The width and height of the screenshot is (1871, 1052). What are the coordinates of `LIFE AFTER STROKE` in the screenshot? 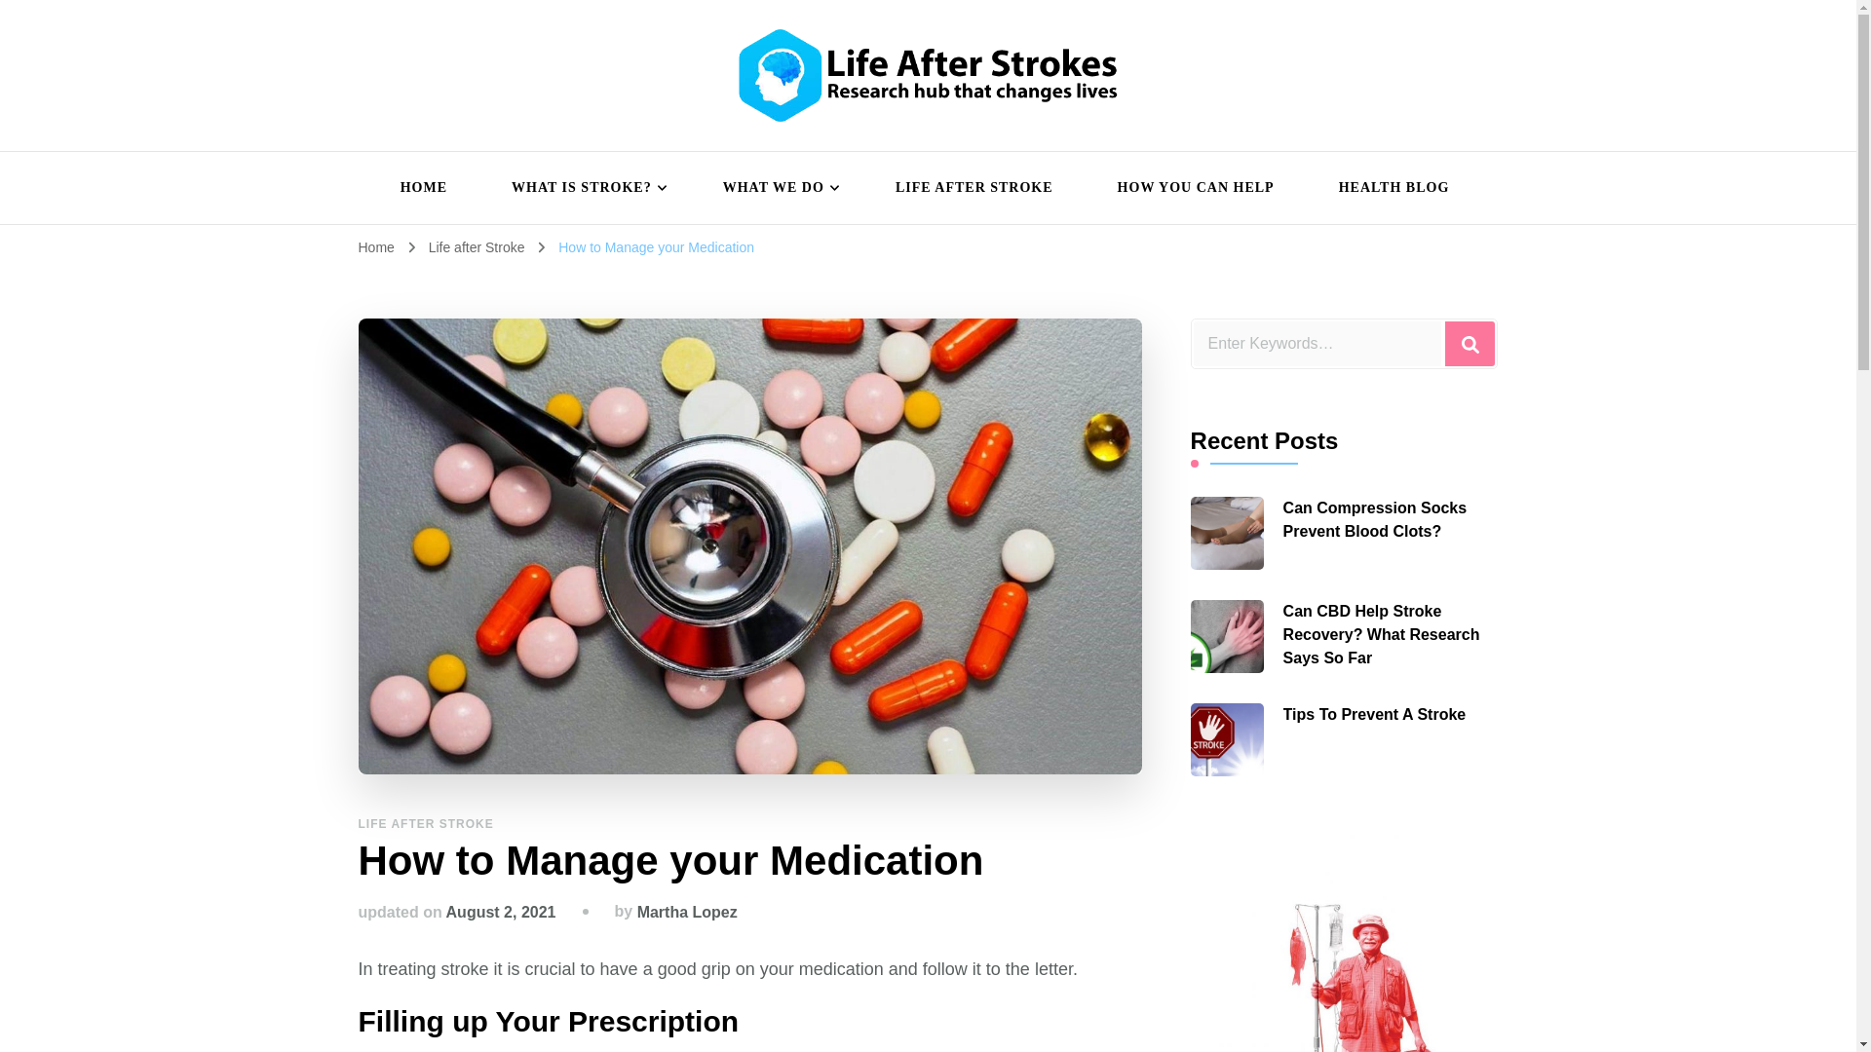 It's located at (426, 824).